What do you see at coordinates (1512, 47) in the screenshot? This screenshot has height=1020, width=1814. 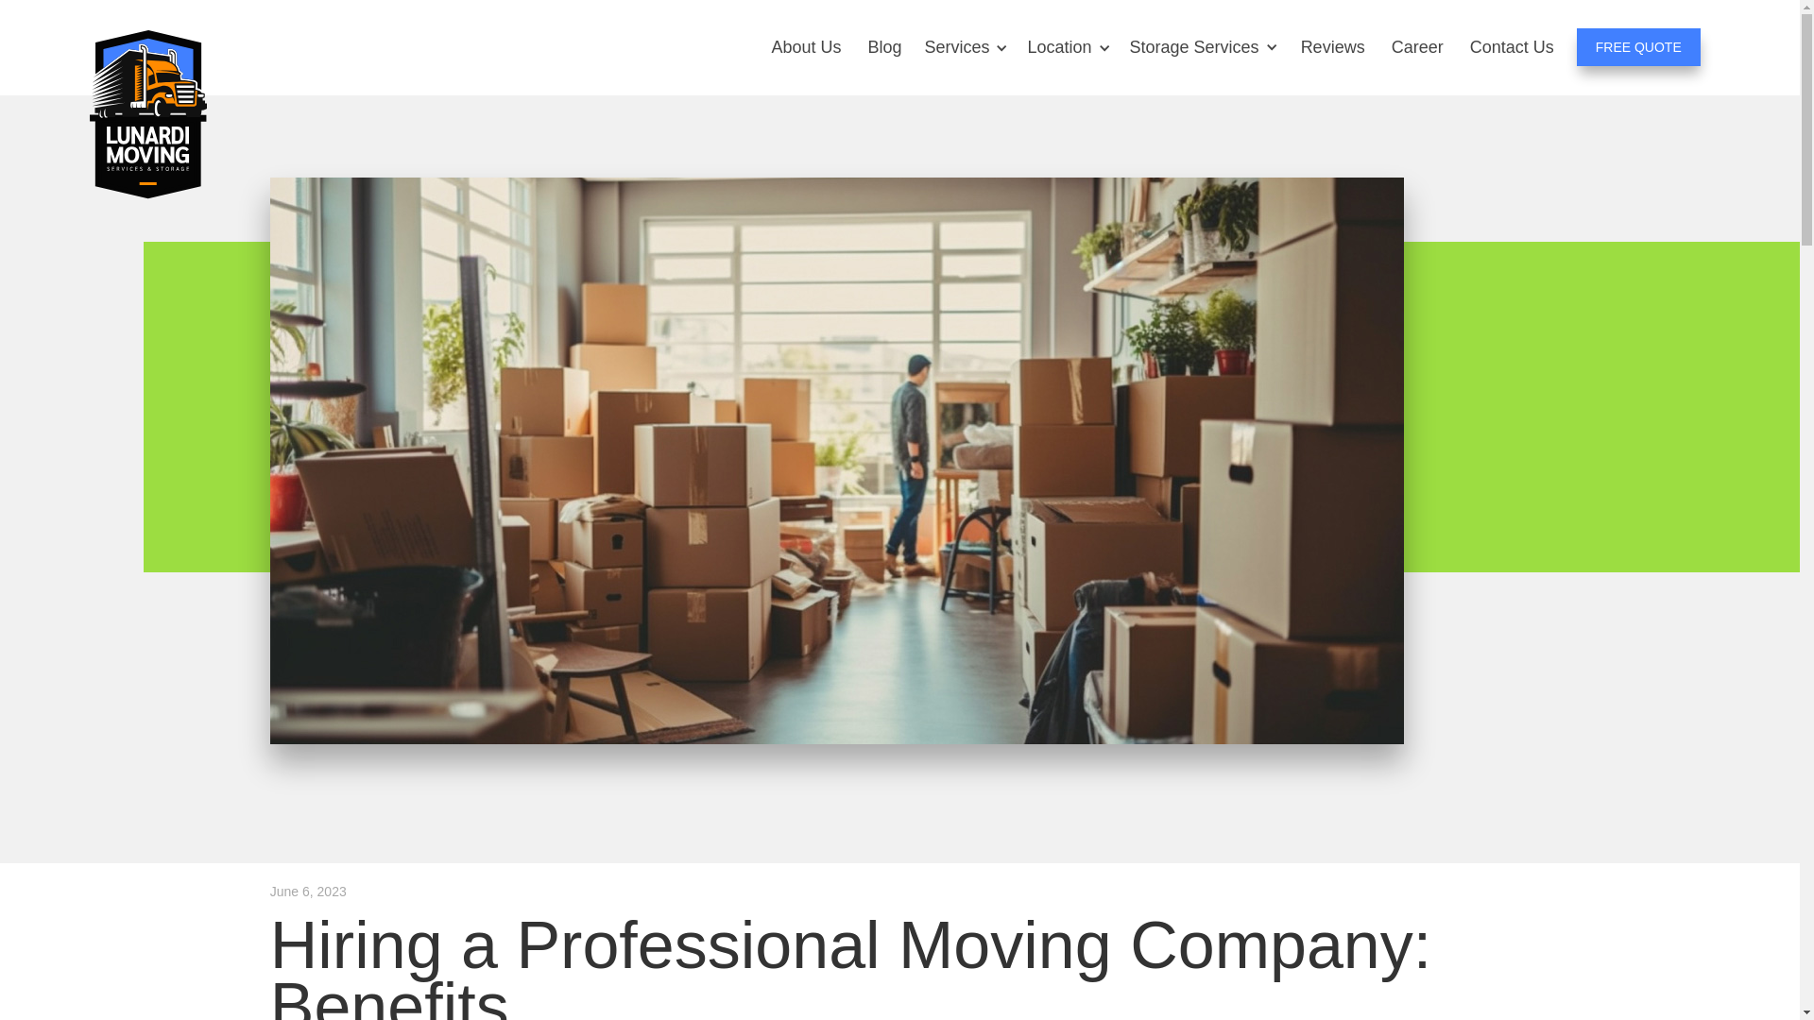 I see `Contact Us` at bounding box center [1512, 47].